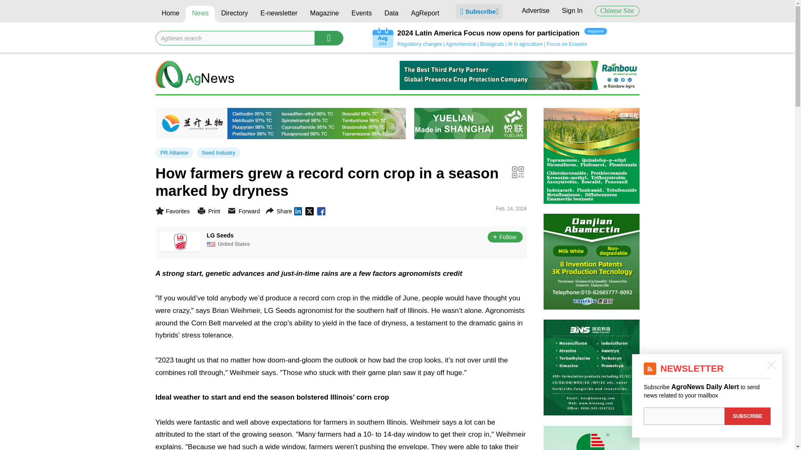 The width and height of the screenshot is (801, 450). Describe the element at coordinates (170, 14) in the screenshot. I see `Home` at that location.